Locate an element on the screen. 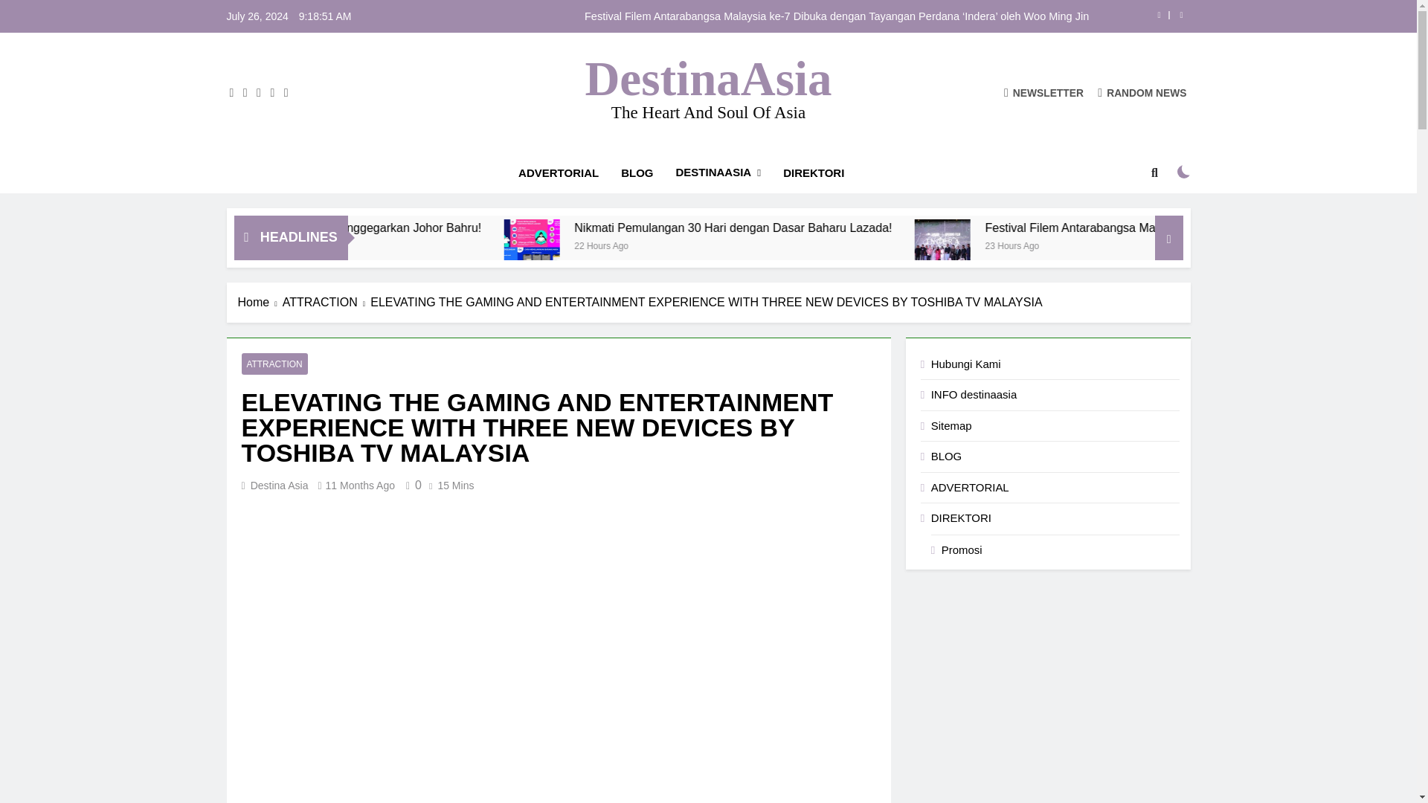 This screenshot has height=803, width=1428. BLOG is located at coordinates (637, 173).